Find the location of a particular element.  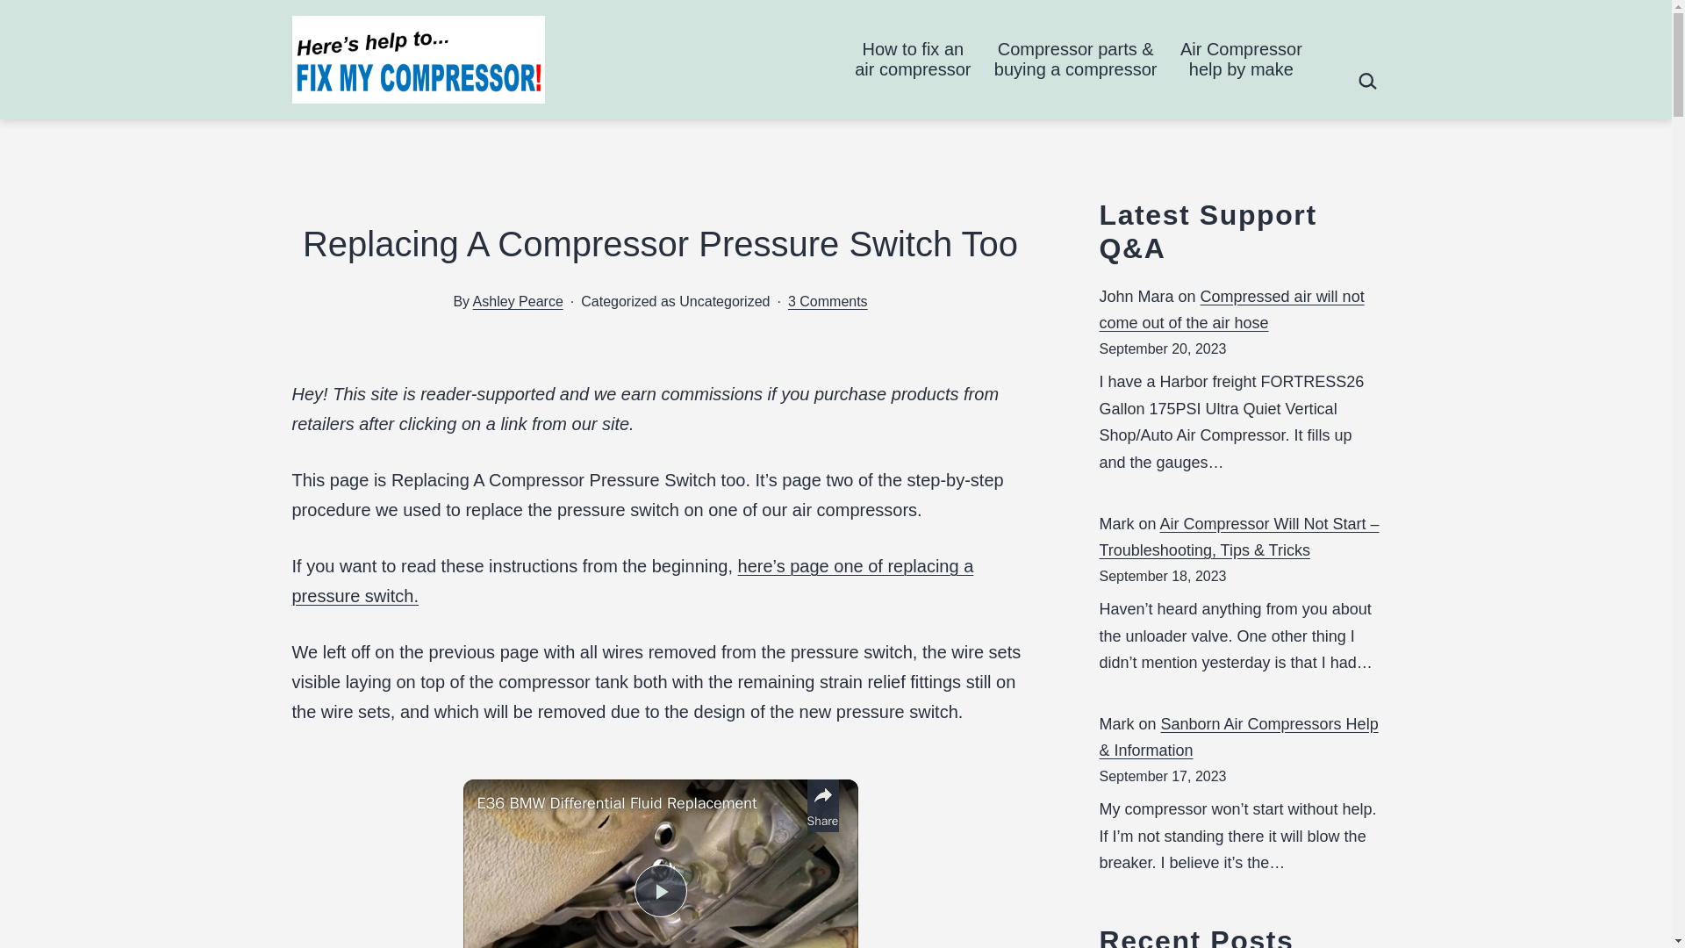

share is located at coordinates (823, 806).